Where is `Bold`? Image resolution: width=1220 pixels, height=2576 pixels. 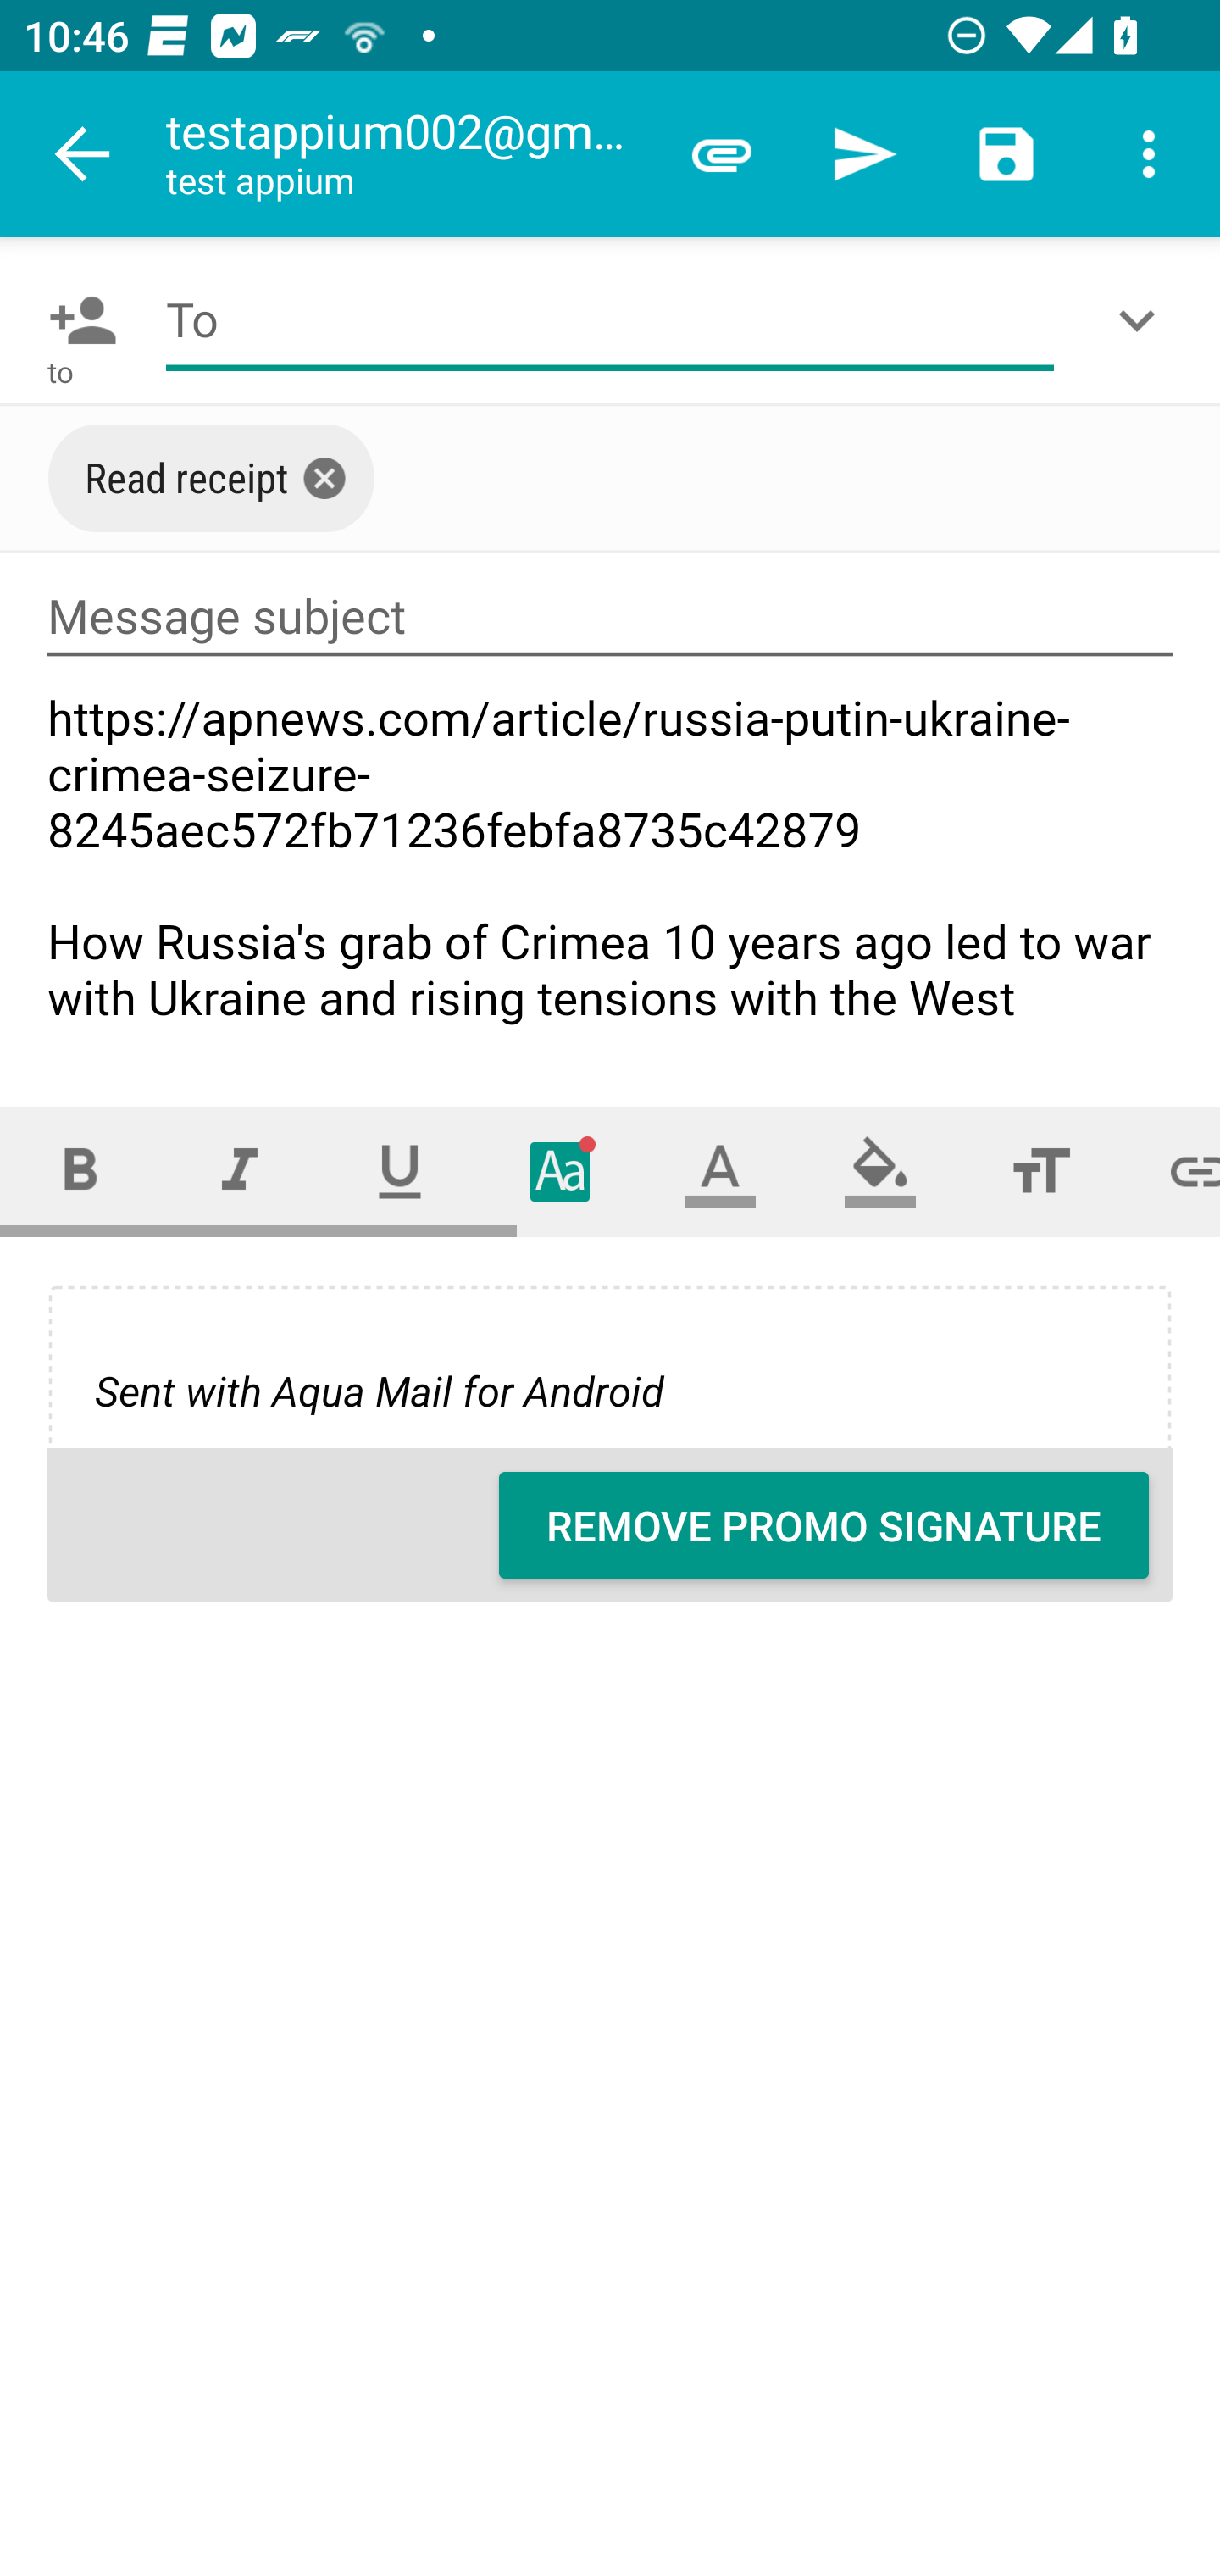
Bold is located at coordinates (80, 1172).